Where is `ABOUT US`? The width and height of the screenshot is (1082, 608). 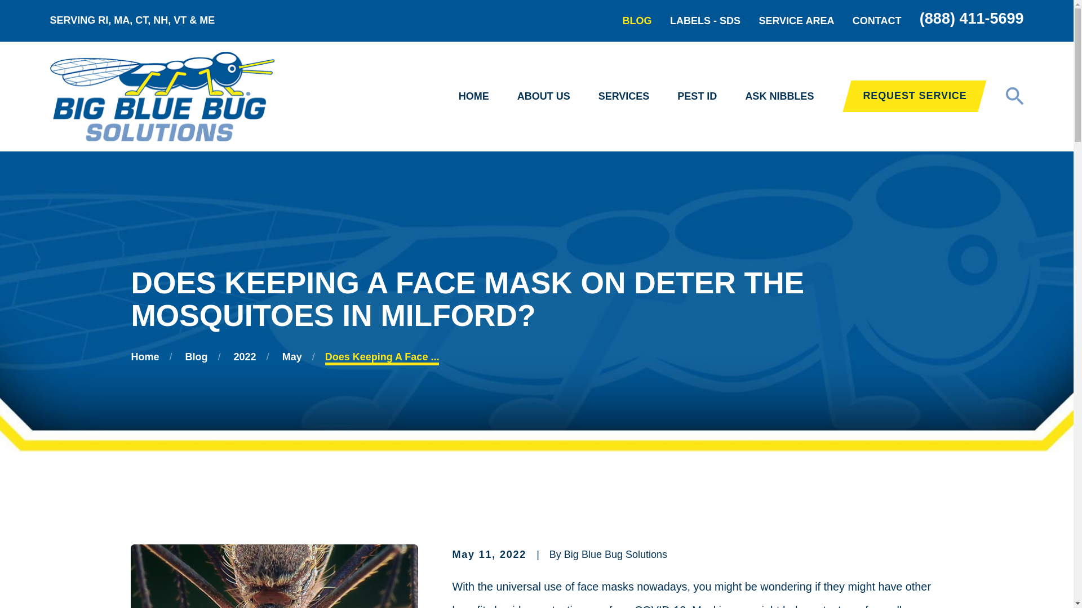 ABOUT US is located at coordinates (543, 96).